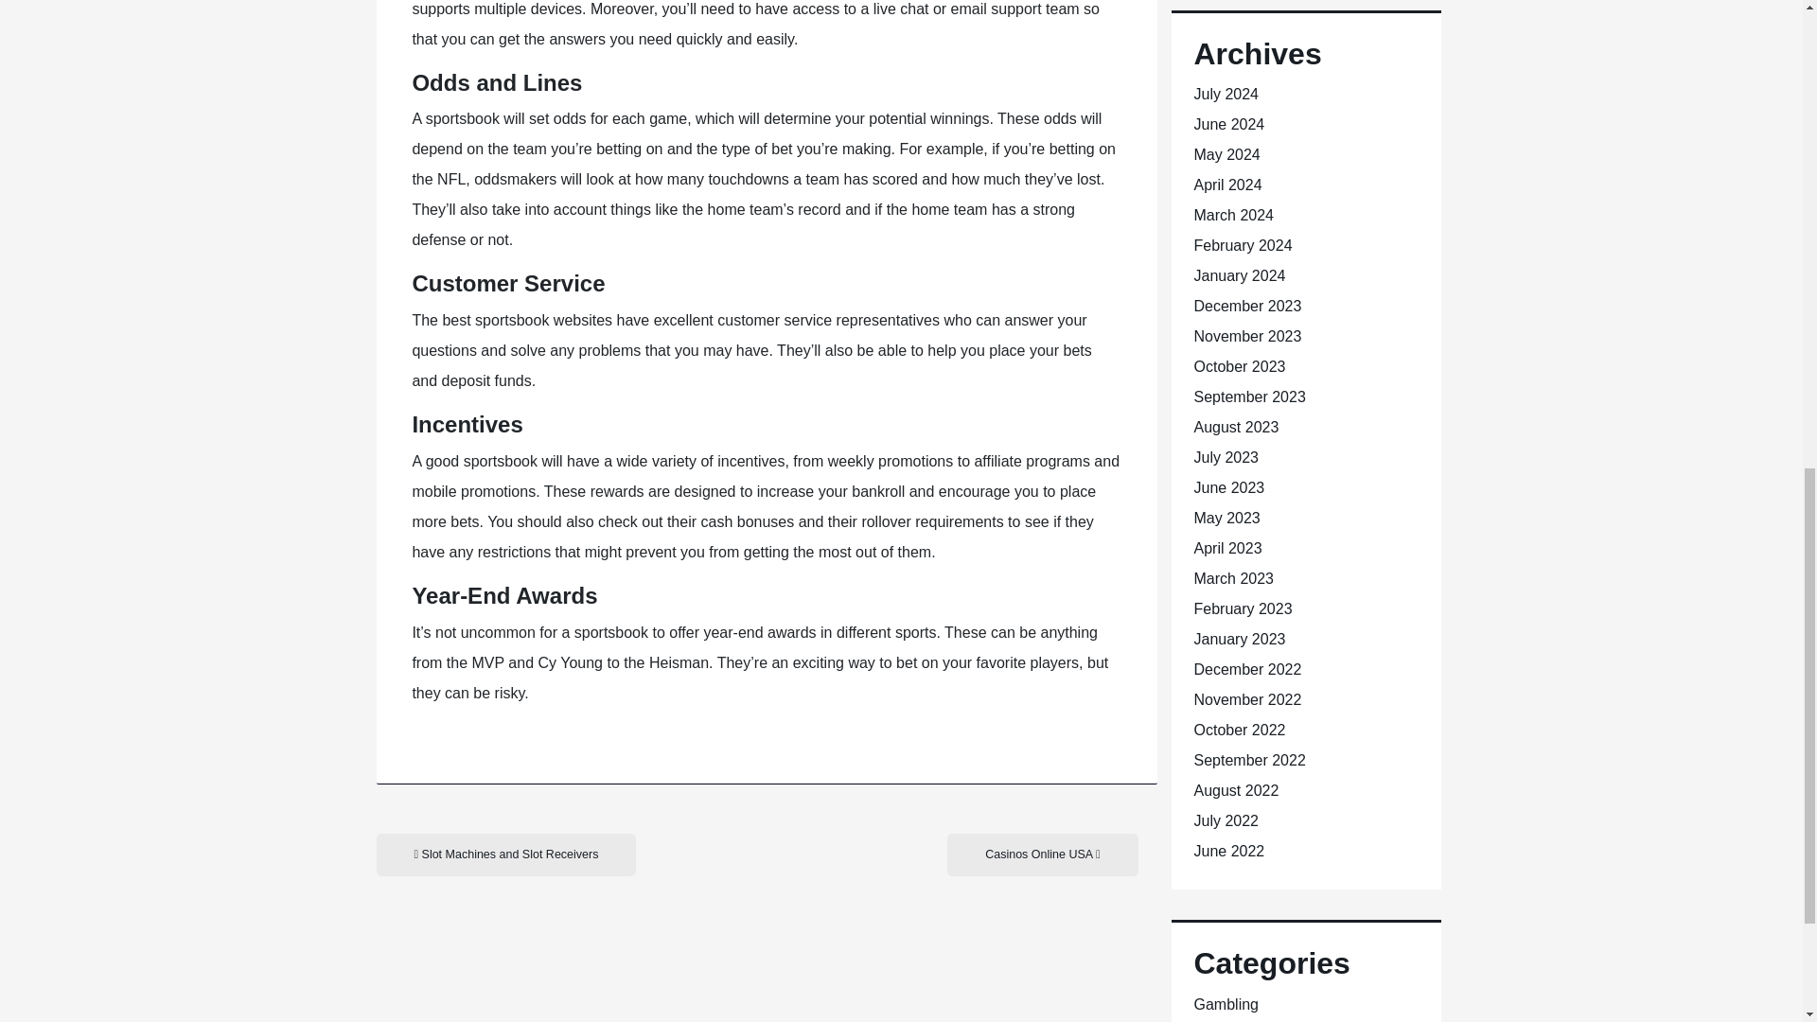  I want to click on November 2023, so click(1247, 335).